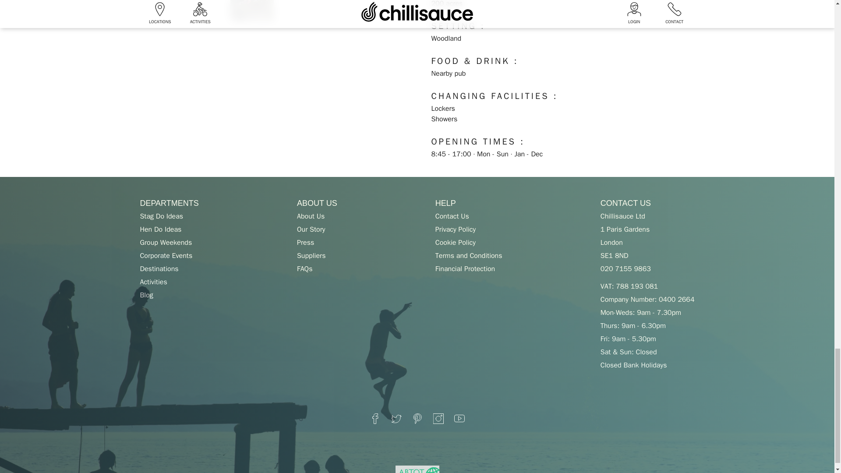 The height and width of the screenshot is (473, 841). Describe the element at coordinates (452, 216) in the screenshot. I see `Contact Us` at that location.